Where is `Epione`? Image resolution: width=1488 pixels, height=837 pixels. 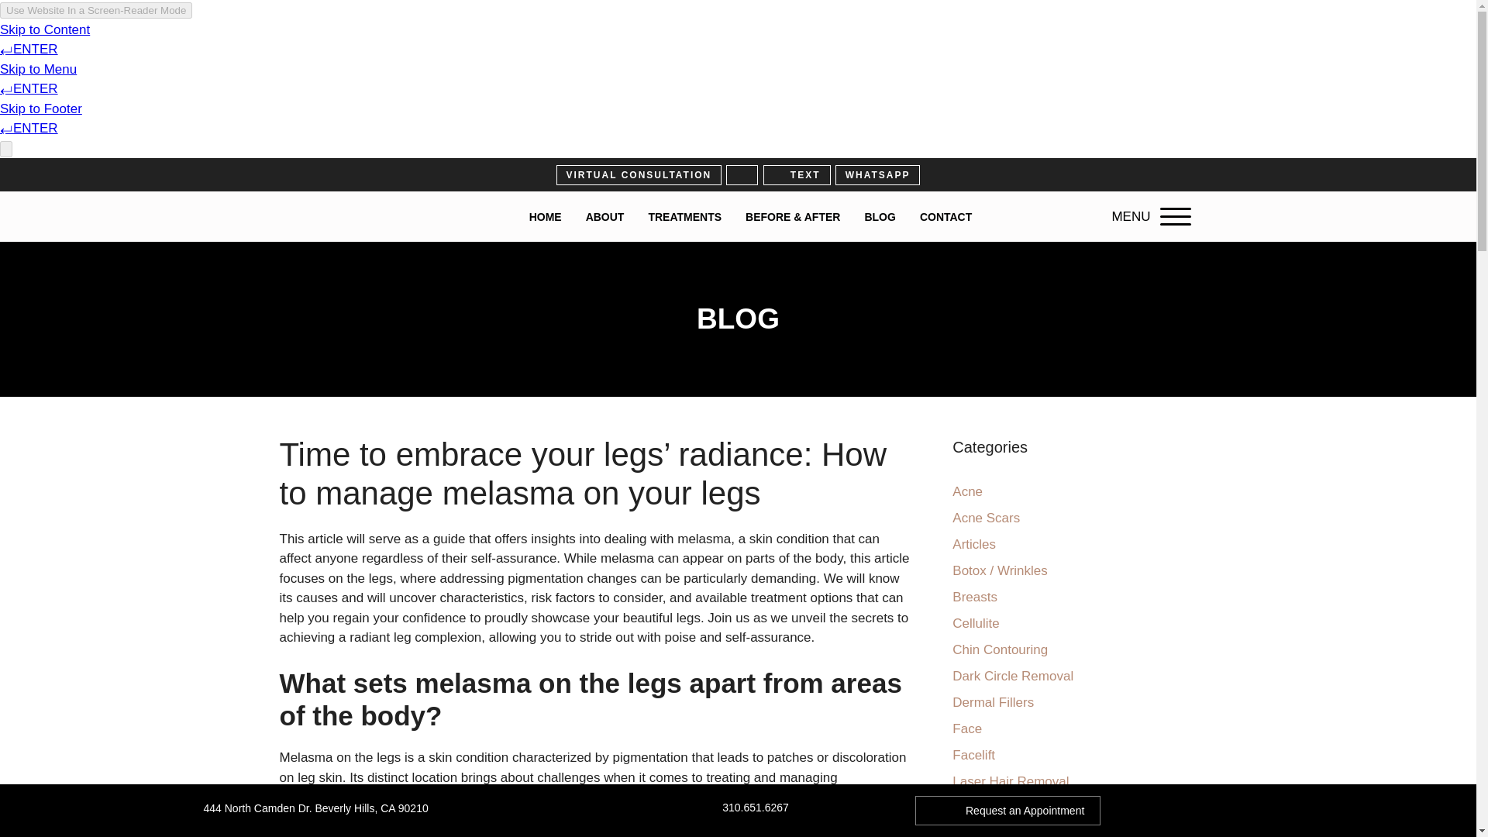
Epione is located at coordinates (333, 215).